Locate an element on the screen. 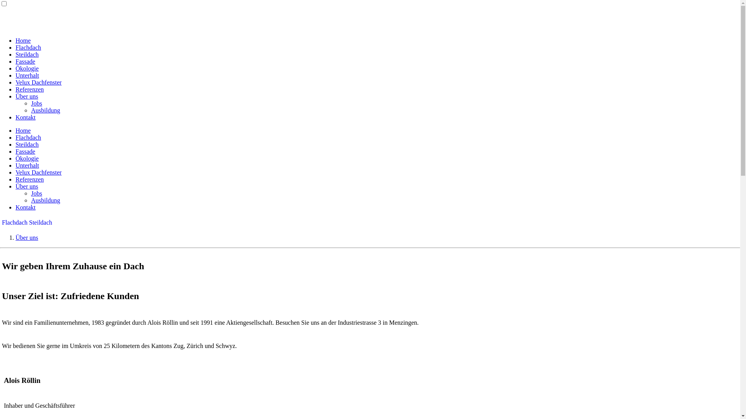  Referenzen is located at coordinates (30, 89).